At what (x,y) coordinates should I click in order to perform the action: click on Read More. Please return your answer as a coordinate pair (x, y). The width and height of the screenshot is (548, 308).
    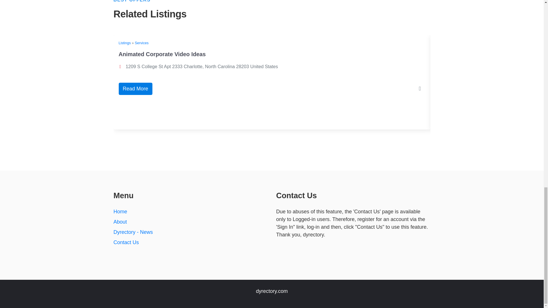
    Looking at the image, I should click on (135, 89).